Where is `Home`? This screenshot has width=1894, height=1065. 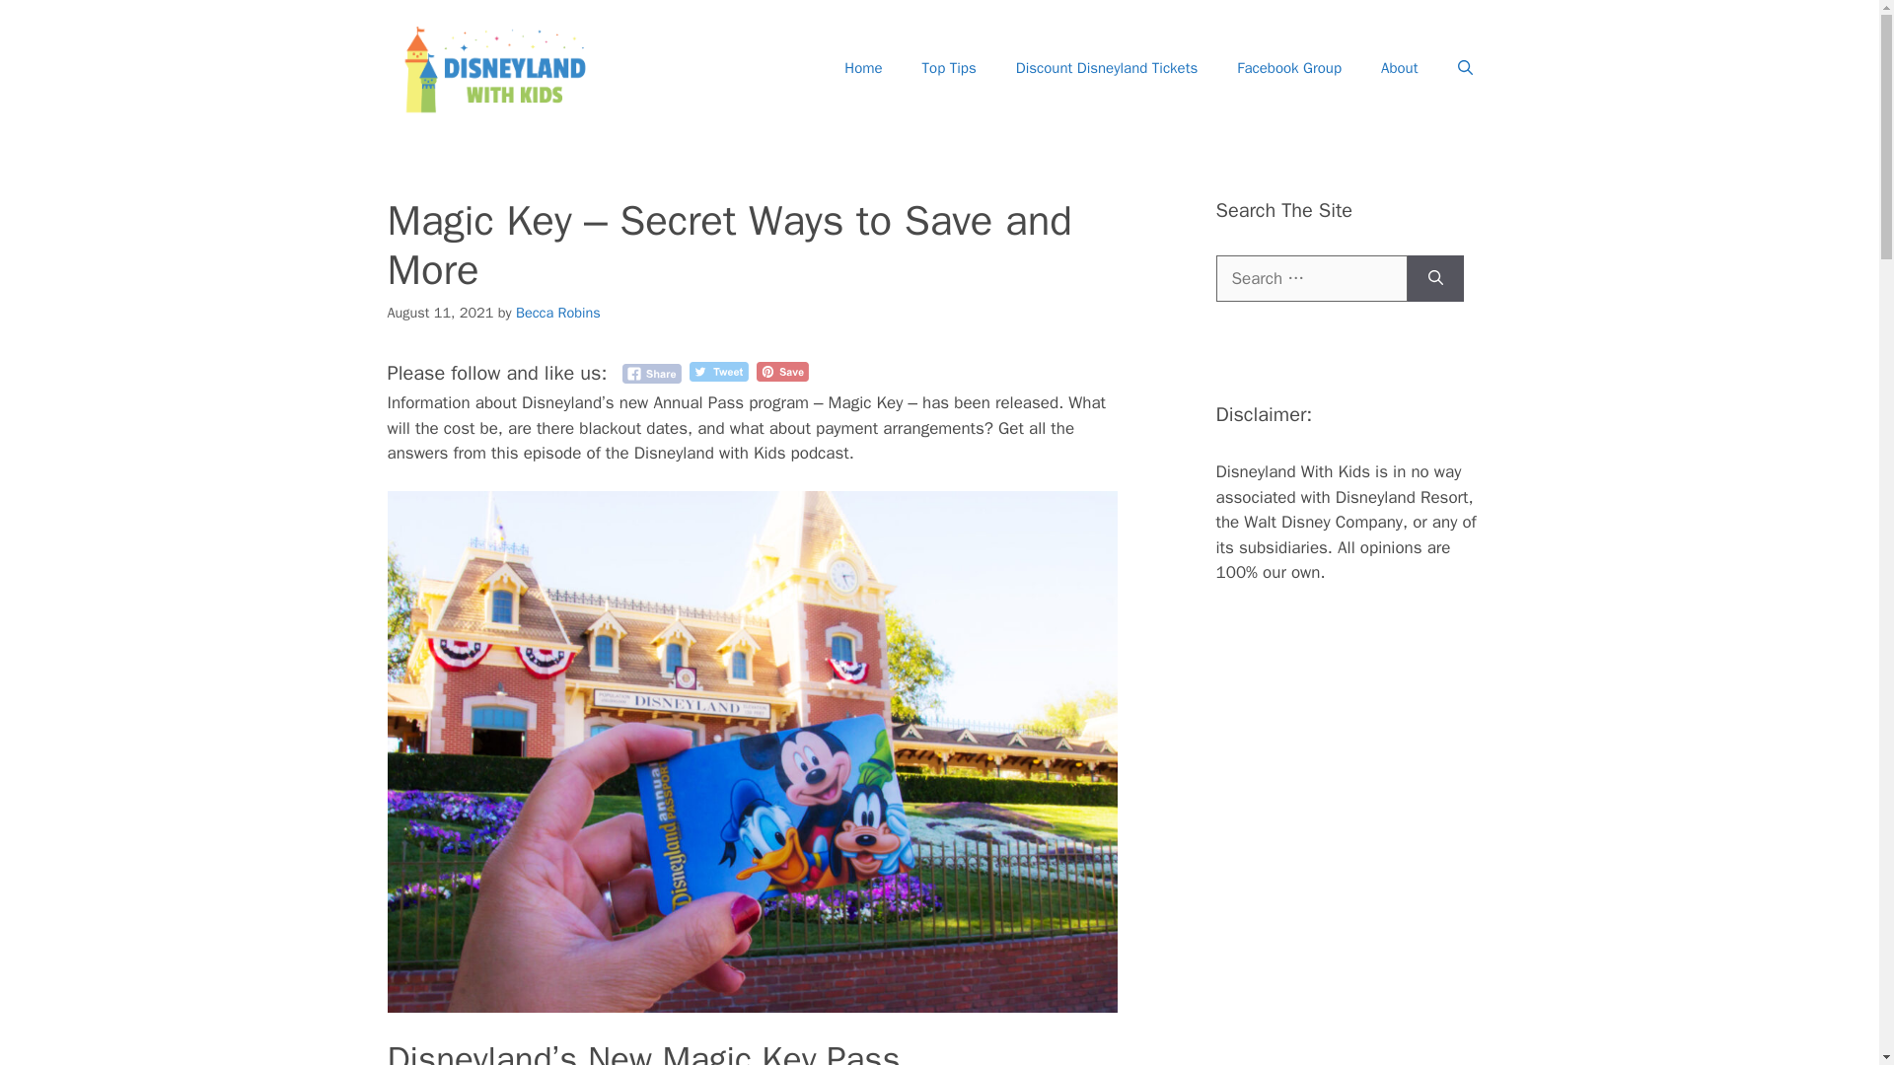 Home is located at coordinates (862, 67).